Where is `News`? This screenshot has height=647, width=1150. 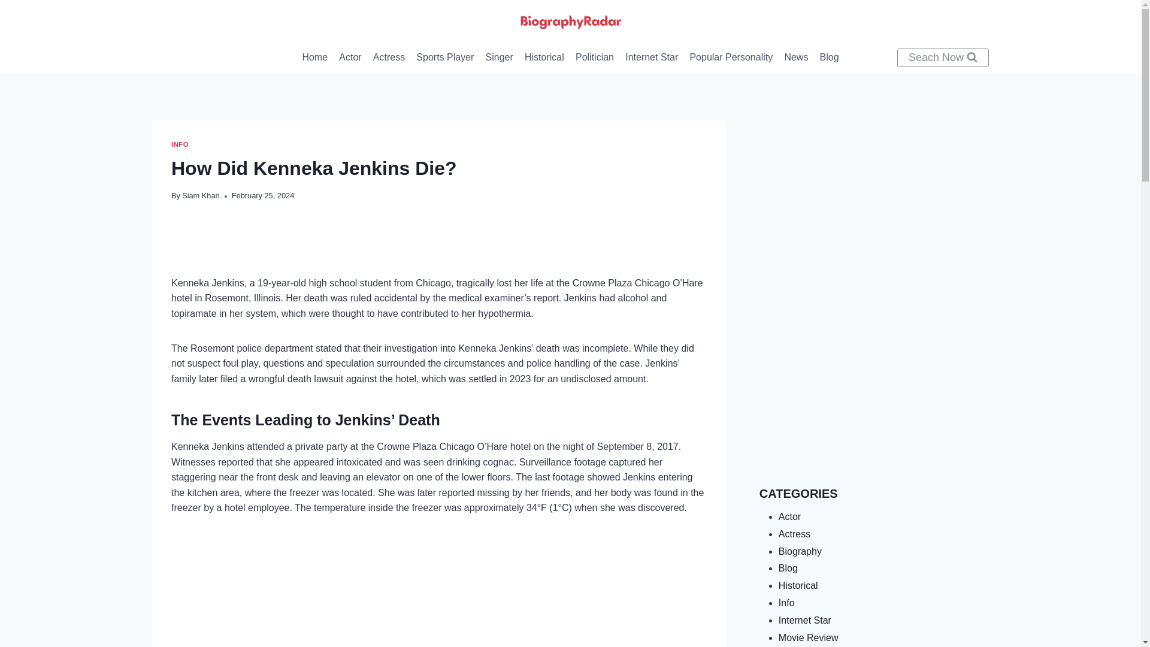
News is located at coordinates (796, 58).